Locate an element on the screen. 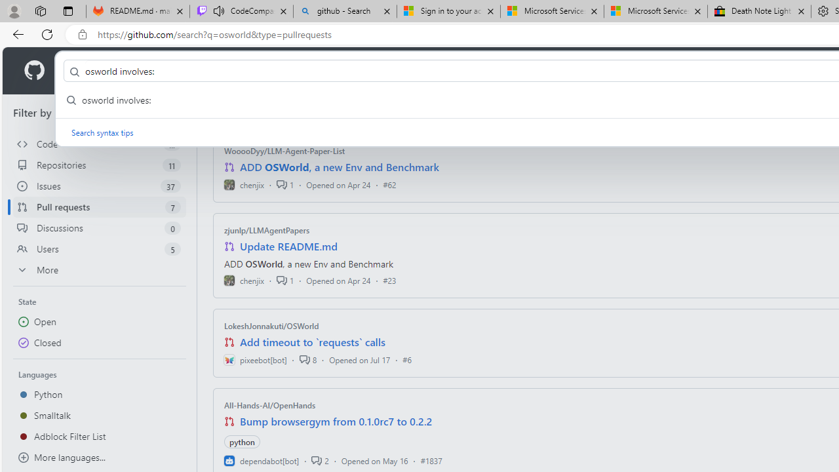 This screenshot has height=472, width=839. dependabot[bot] is located at coordinates (261, 460).